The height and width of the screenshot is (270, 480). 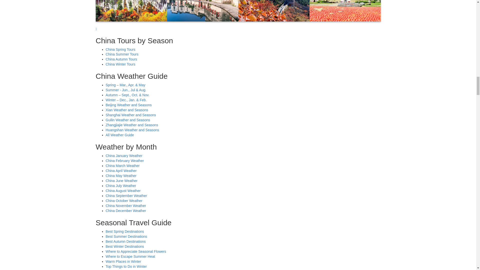 I want to click on China Spring Tours, so click(x=120, y=49).